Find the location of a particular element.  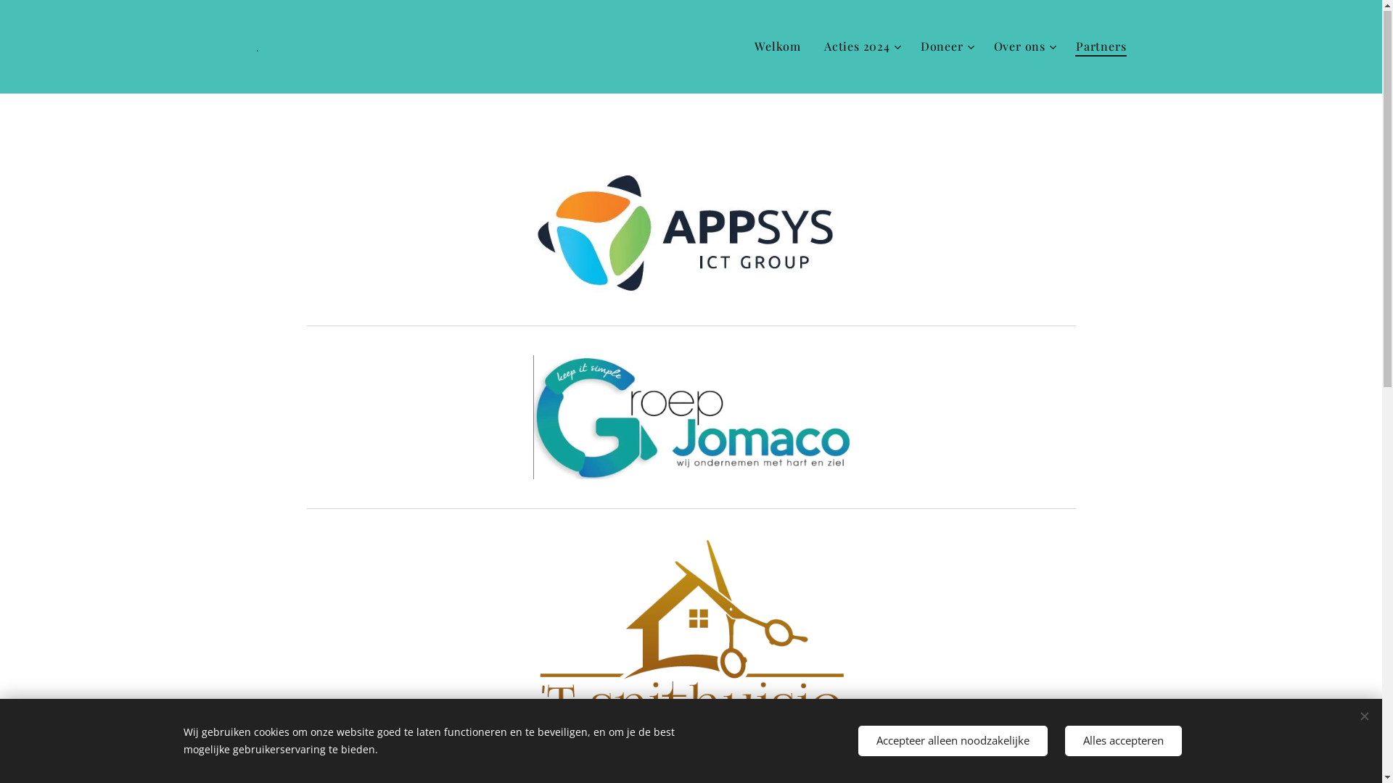

. is located at coordinates (257, 47).